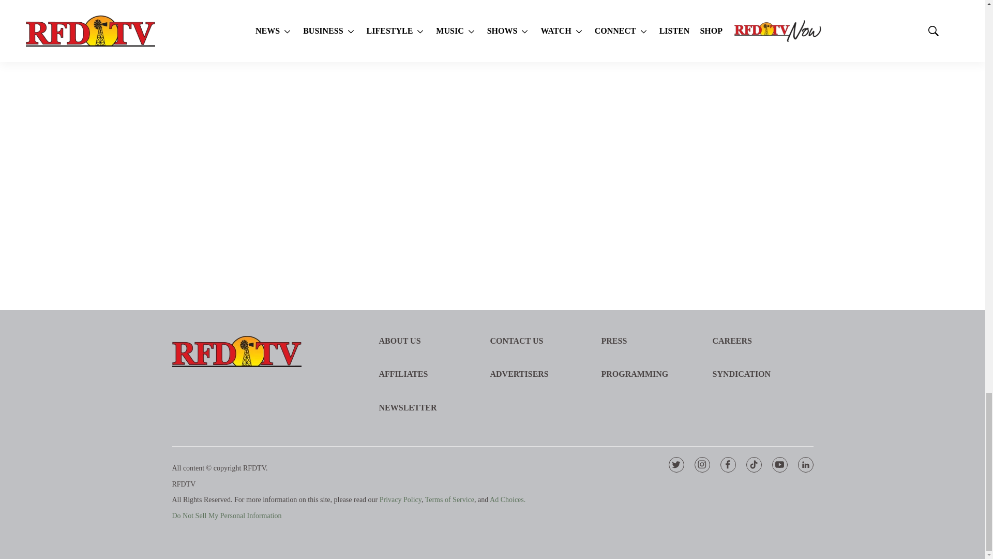 Image resolution: width=993 pixels, height=559 pixels. Describe the element at coordinates (730, 119) in the screenshot. I see `Signup Widget Embed` at that location.